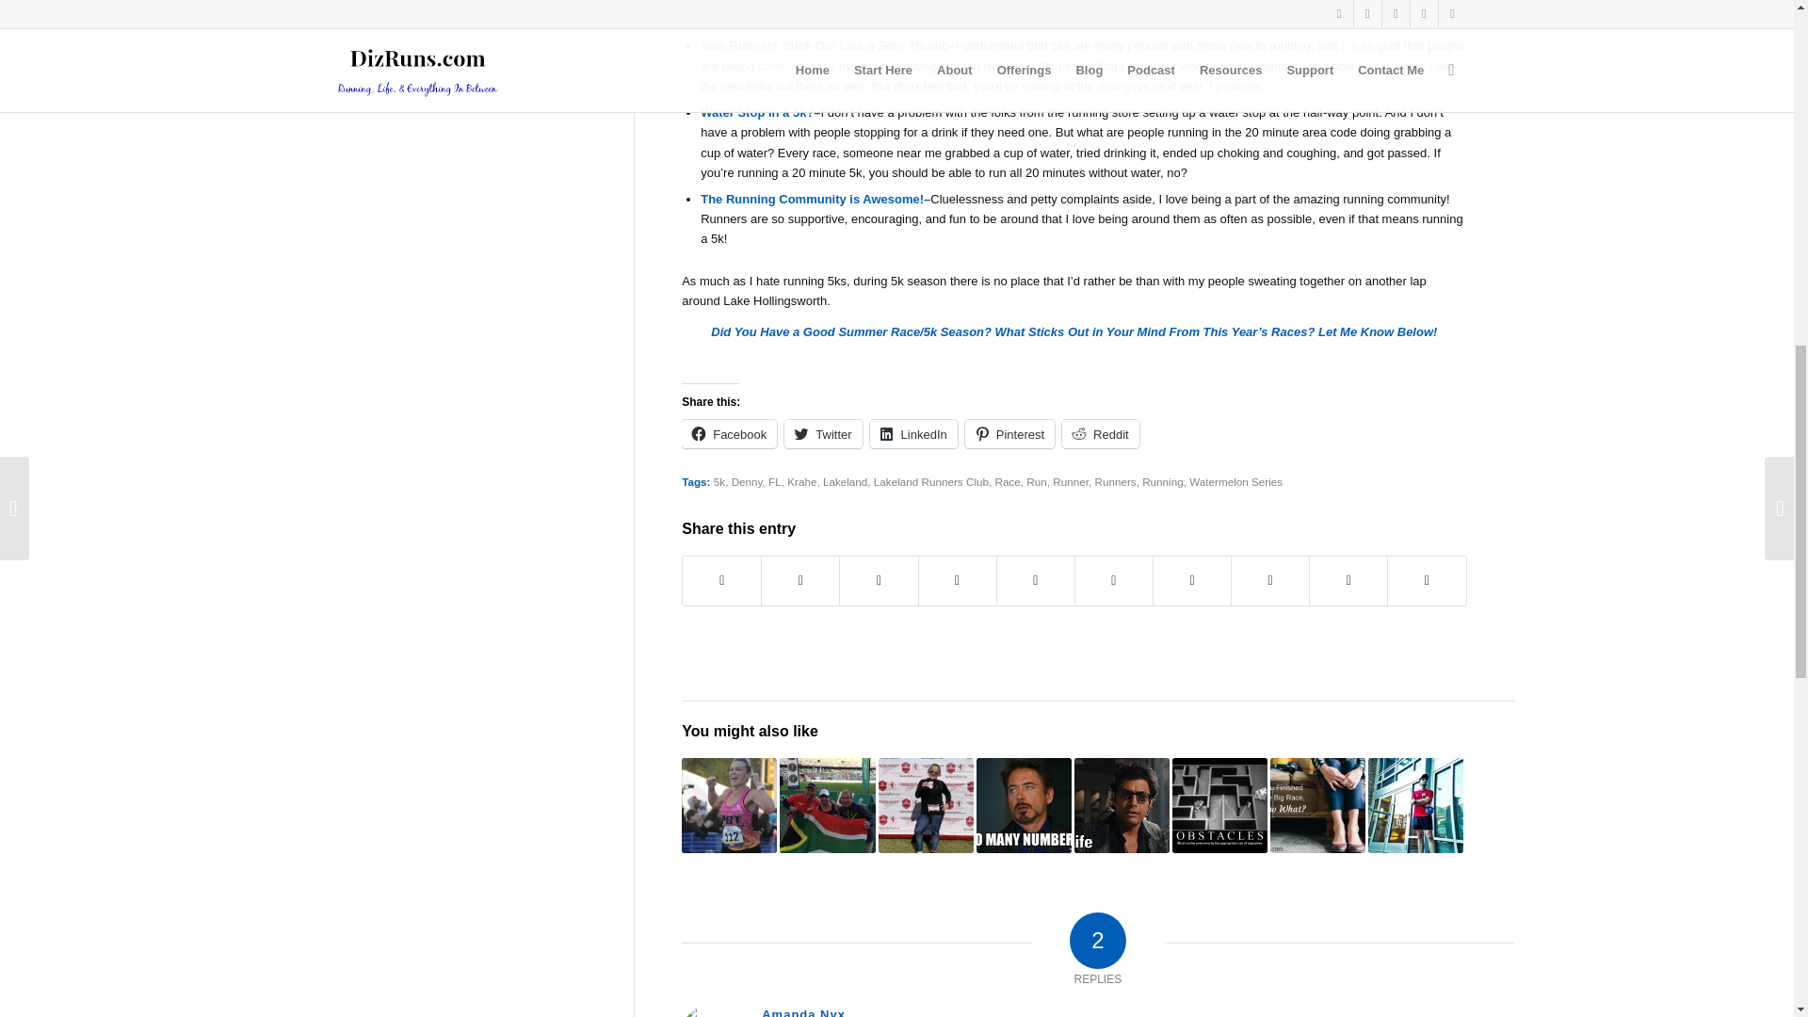 The width and height of the screenshot is (1808, 1017). Describe the element at coordinates (729, 434) in the screenshot. I see `Facebook` at that location.